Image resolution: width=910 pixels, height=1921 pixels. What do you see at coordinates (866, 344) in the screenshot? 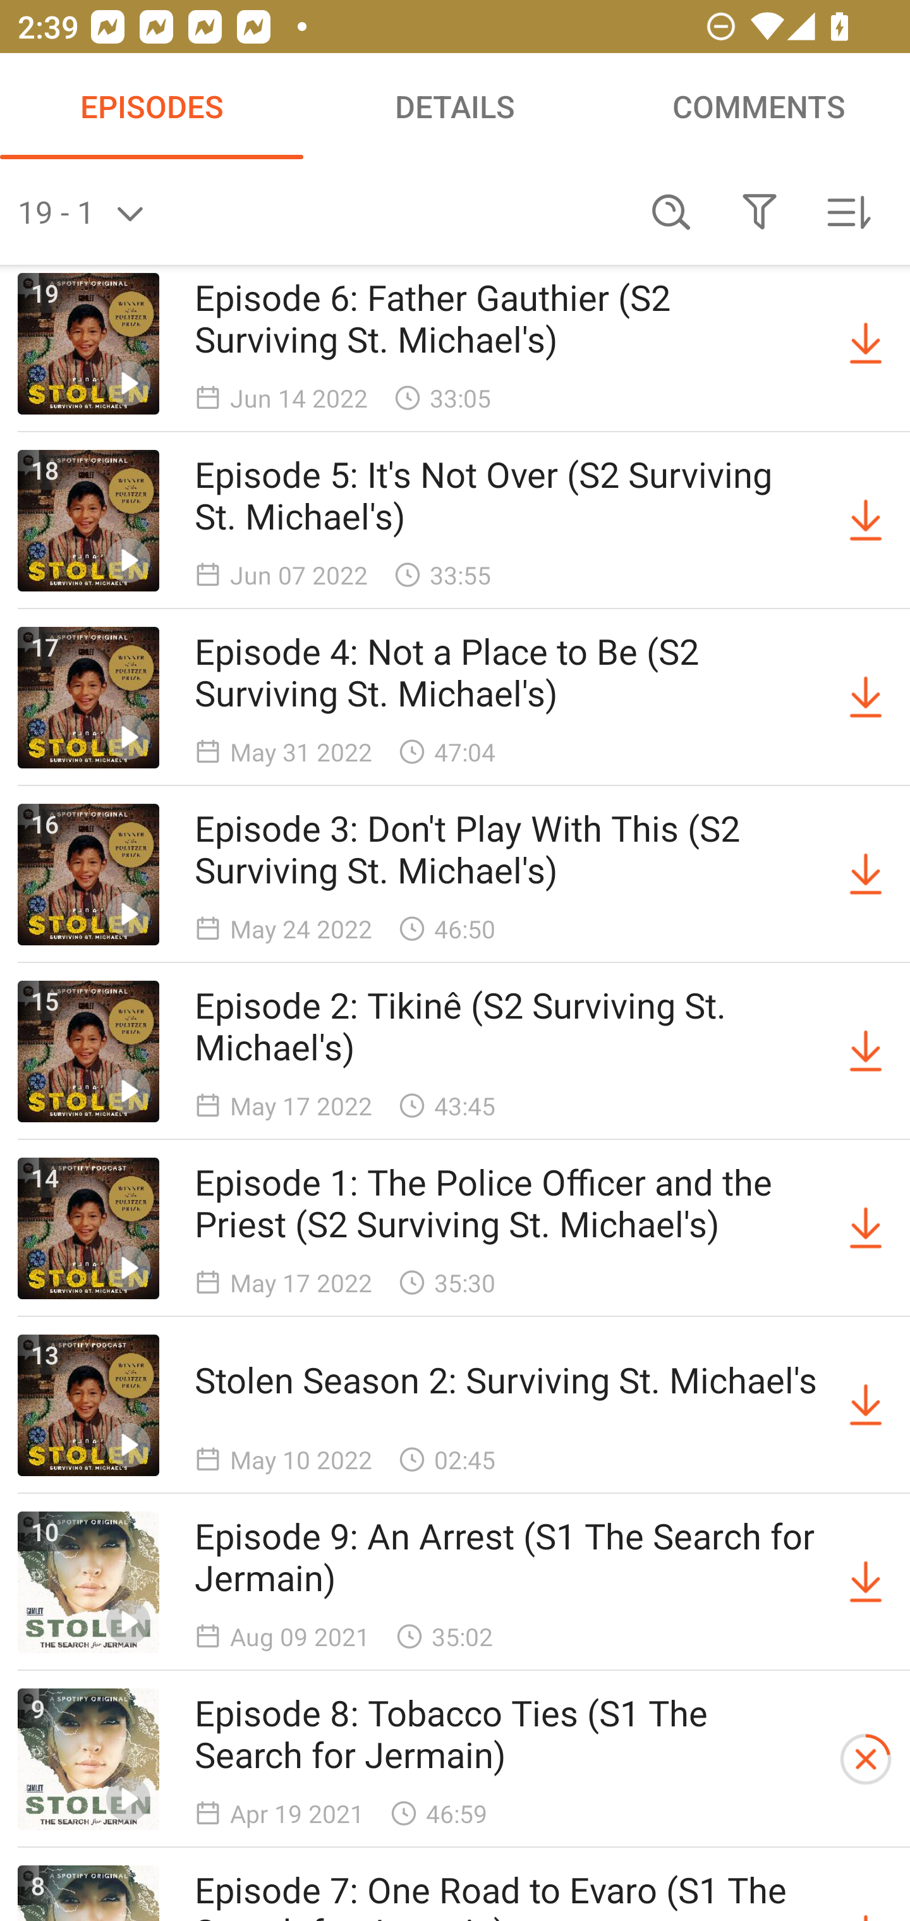
I see `Download` at bounding box center [866, 344].